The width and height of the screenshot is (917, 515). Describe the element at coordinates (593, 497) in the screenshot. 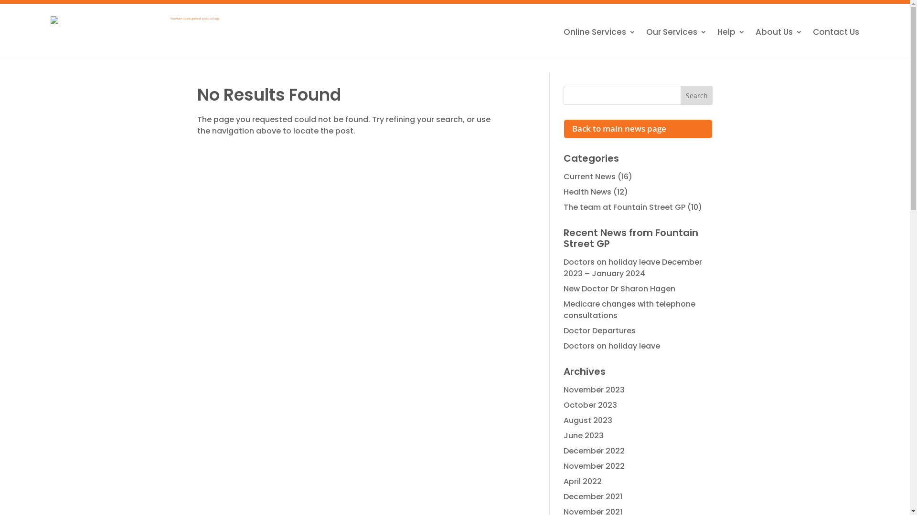

I see `December 2021` at that location.